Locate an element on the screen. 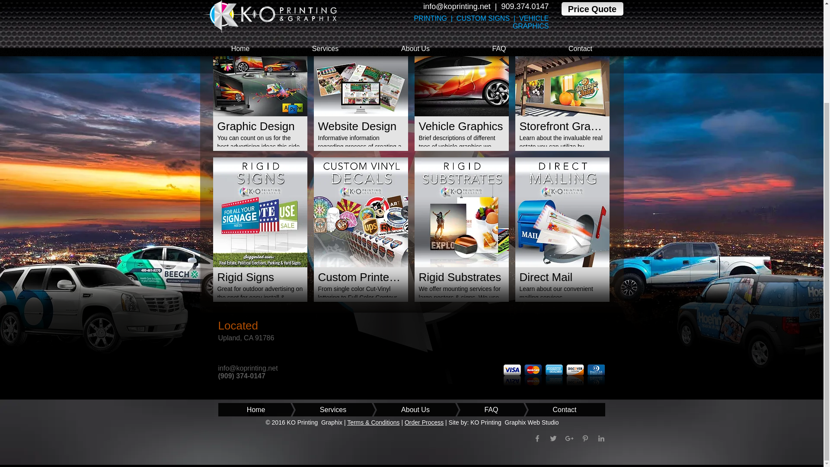  FAQ is located at coordinates (478, 410).